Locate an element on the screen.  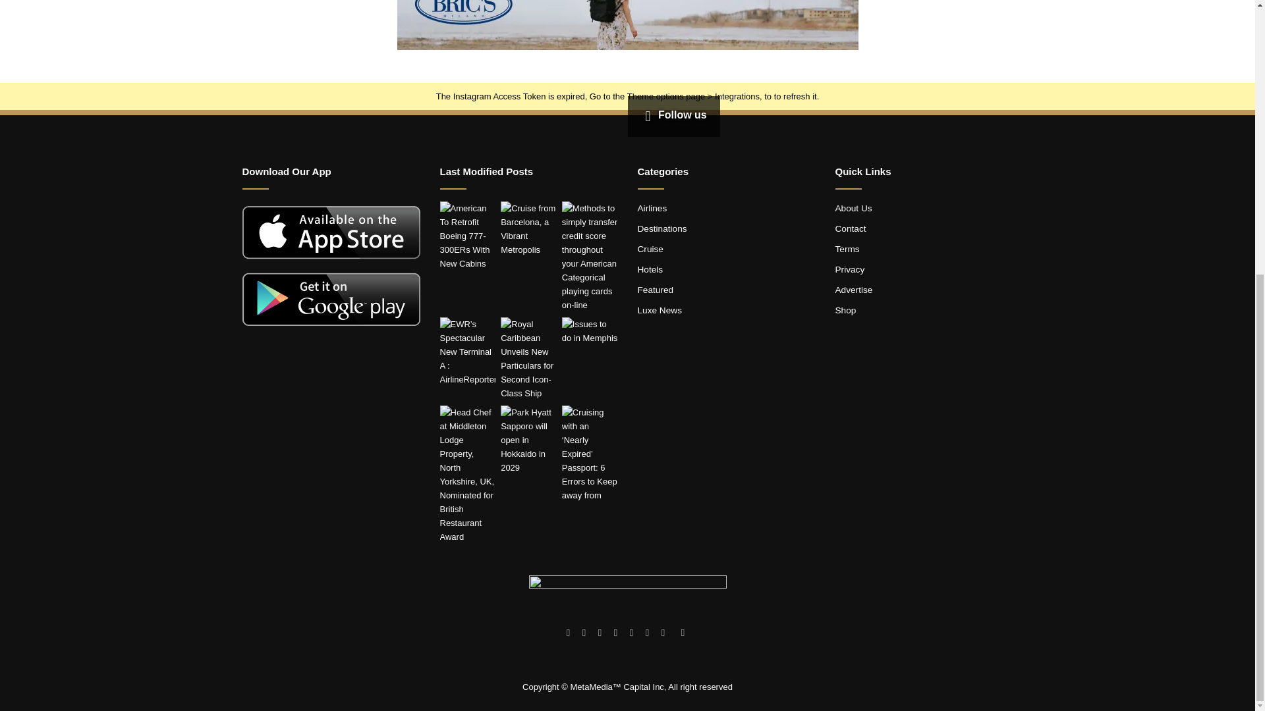
Airlines is located at coordinates (652, 208).